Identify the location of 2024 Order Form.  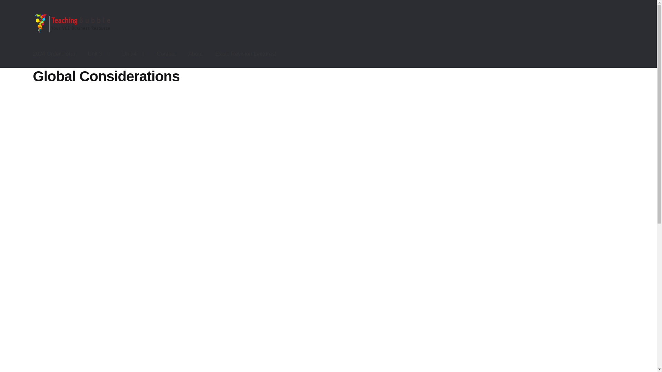
(54, 54).